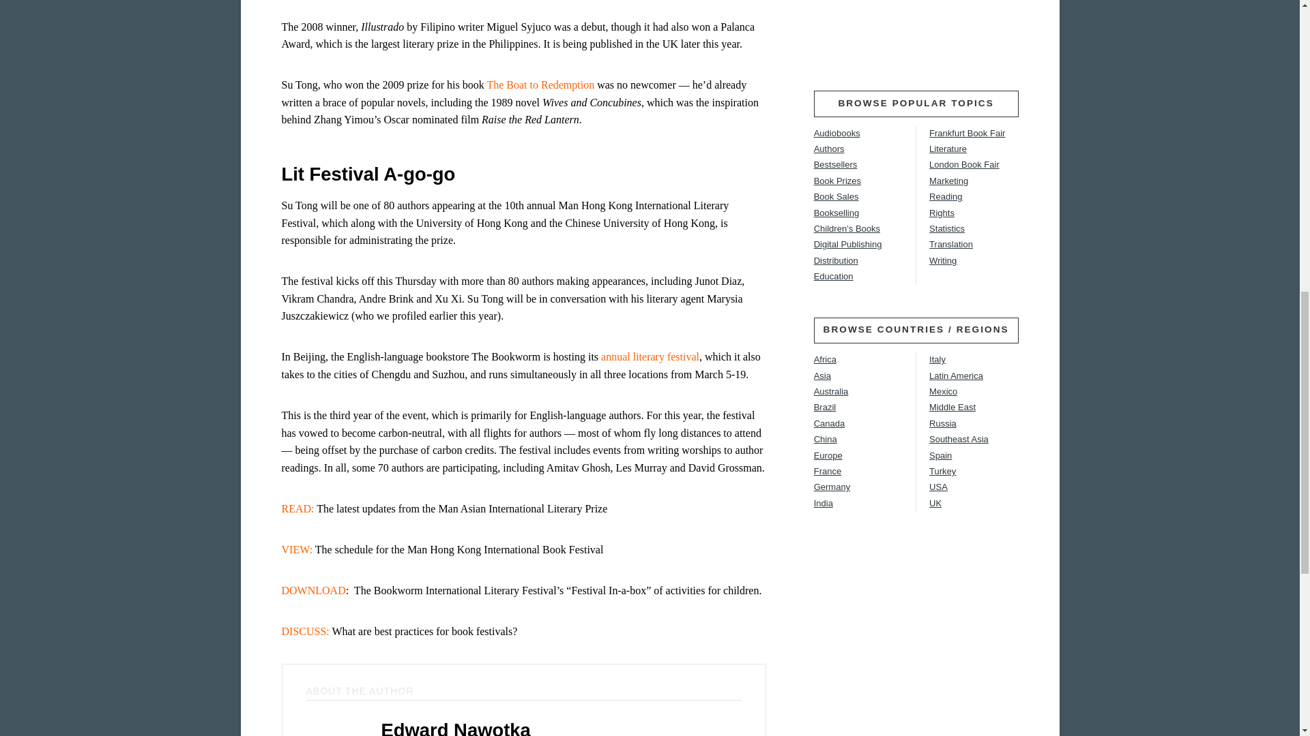  I want to click on annual literary festival, so click(650, 357).